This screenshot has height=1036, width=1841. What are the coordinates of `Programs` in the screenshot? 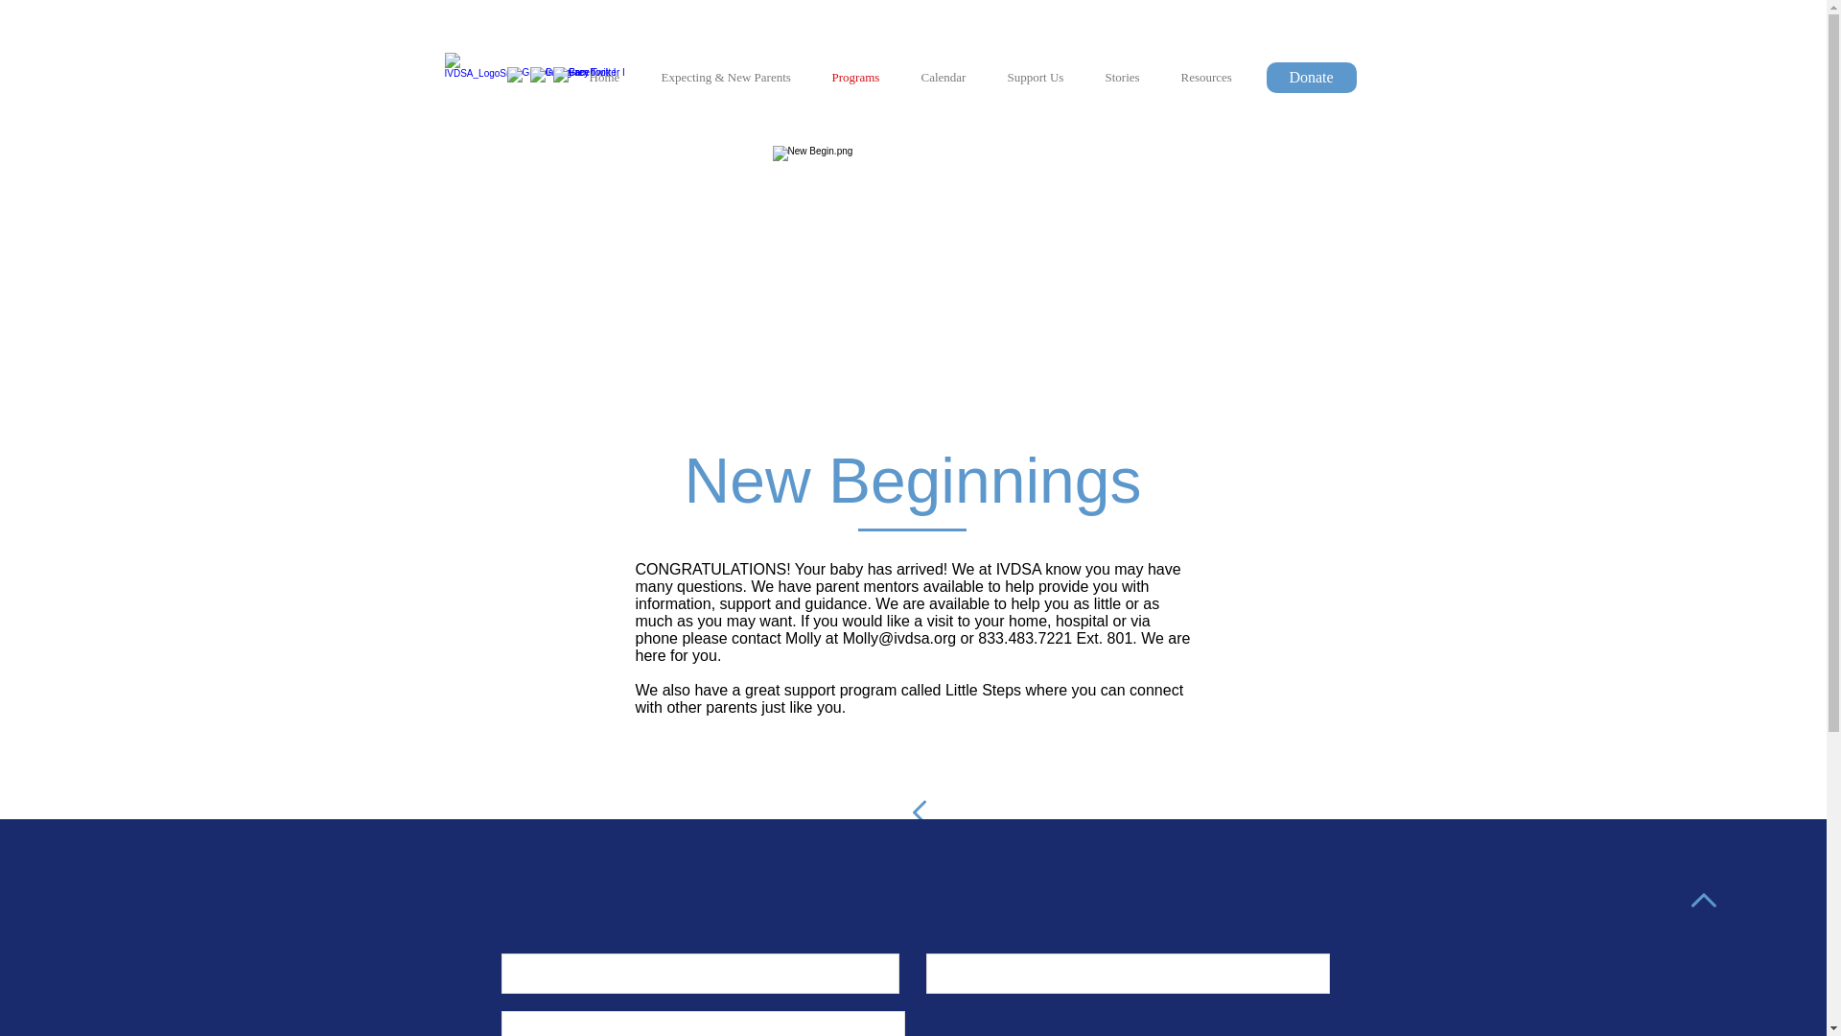 It's located at (861, 77).